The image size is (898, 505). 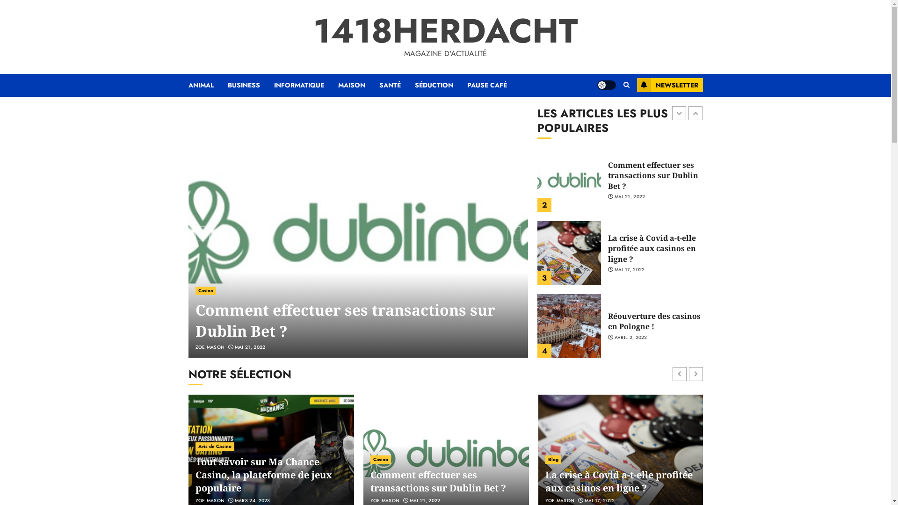 I want to click on ANIMAL, so click(x=208, y=85).